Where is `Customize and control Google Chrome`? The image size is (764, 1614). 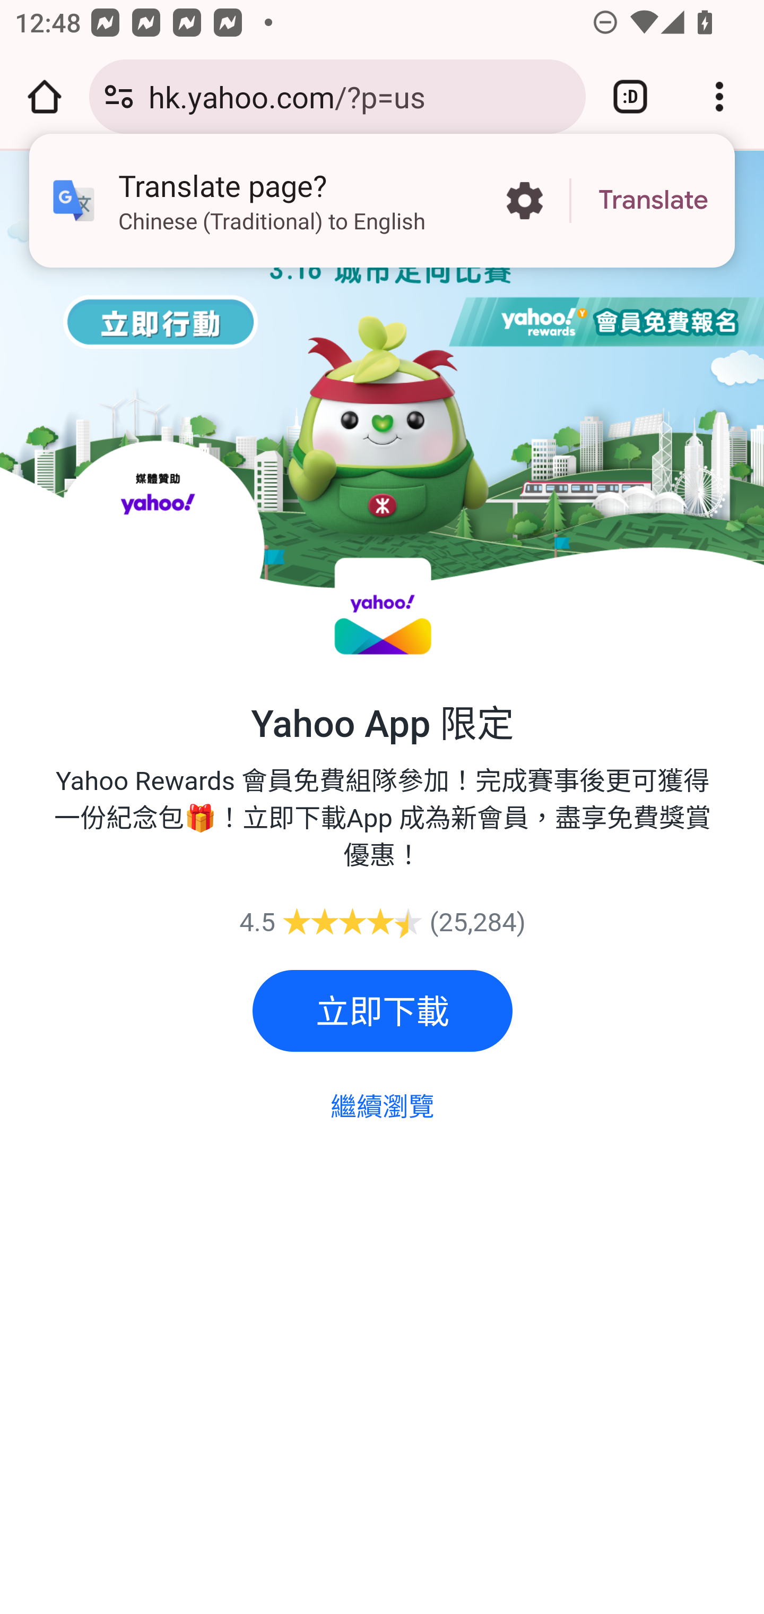 Customize and control Google Chrome is located at coordinates (719, 97).